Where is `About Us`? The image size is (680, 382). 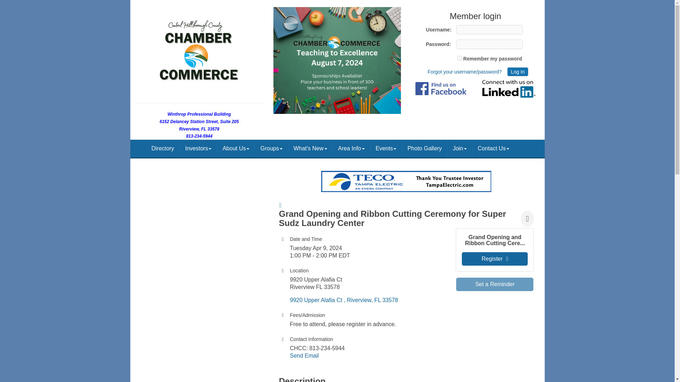
About Us is located at coordinates (236, 149).